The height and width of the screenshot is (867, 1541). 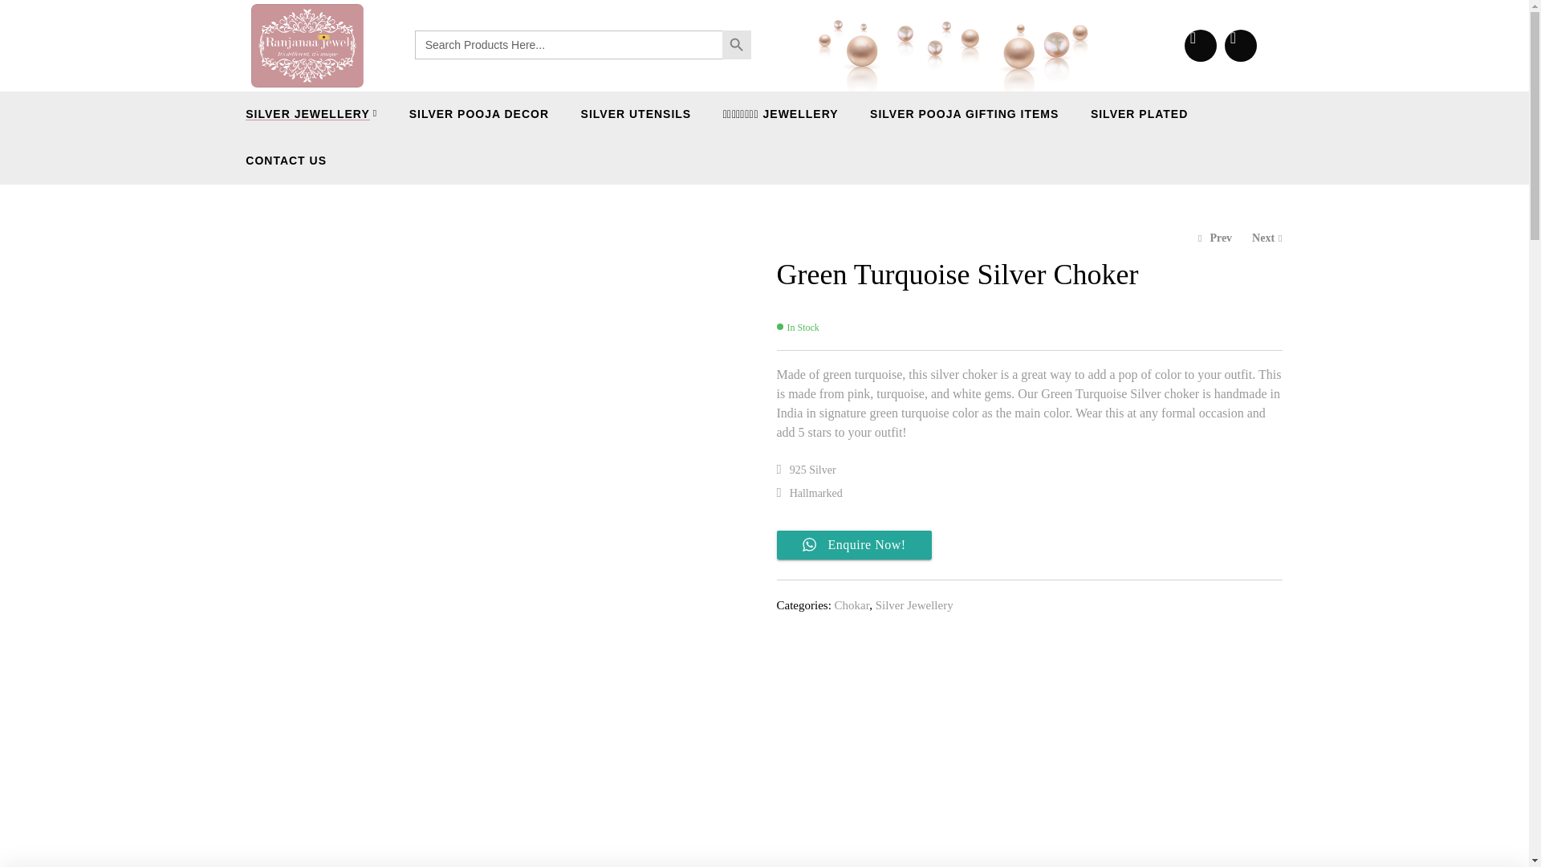 I want to click on Search Button, so click(x=737, y=45).